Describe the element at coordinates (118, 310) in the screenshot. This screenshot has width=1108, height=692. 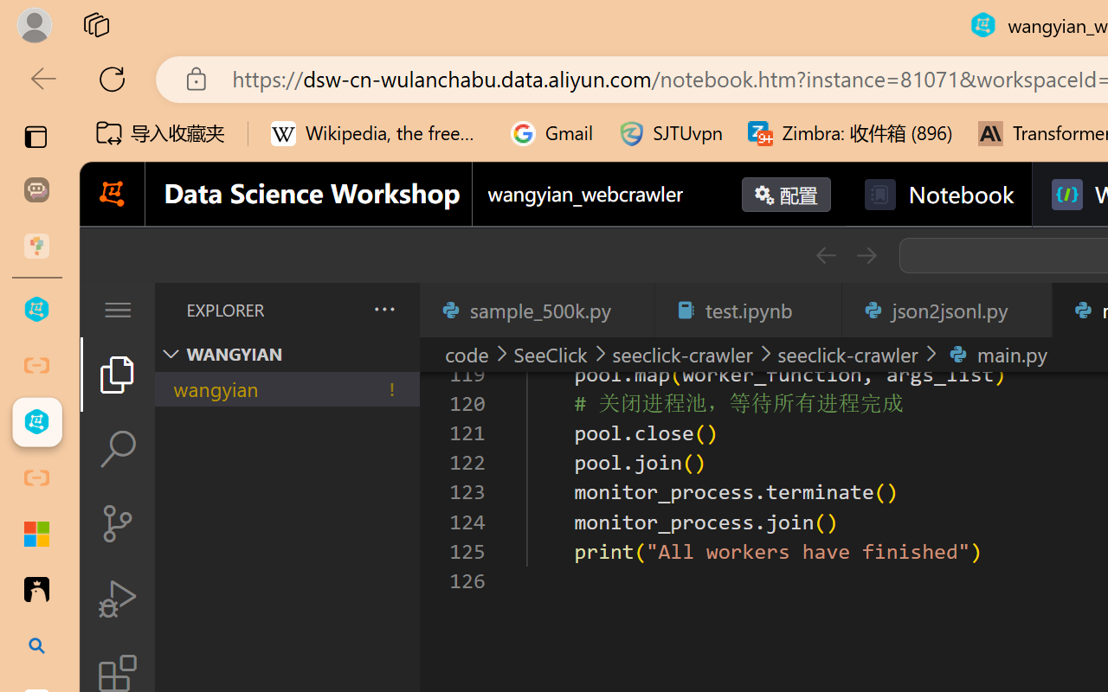
I see `Class: menubar compact overflow-menu-only` at that location.